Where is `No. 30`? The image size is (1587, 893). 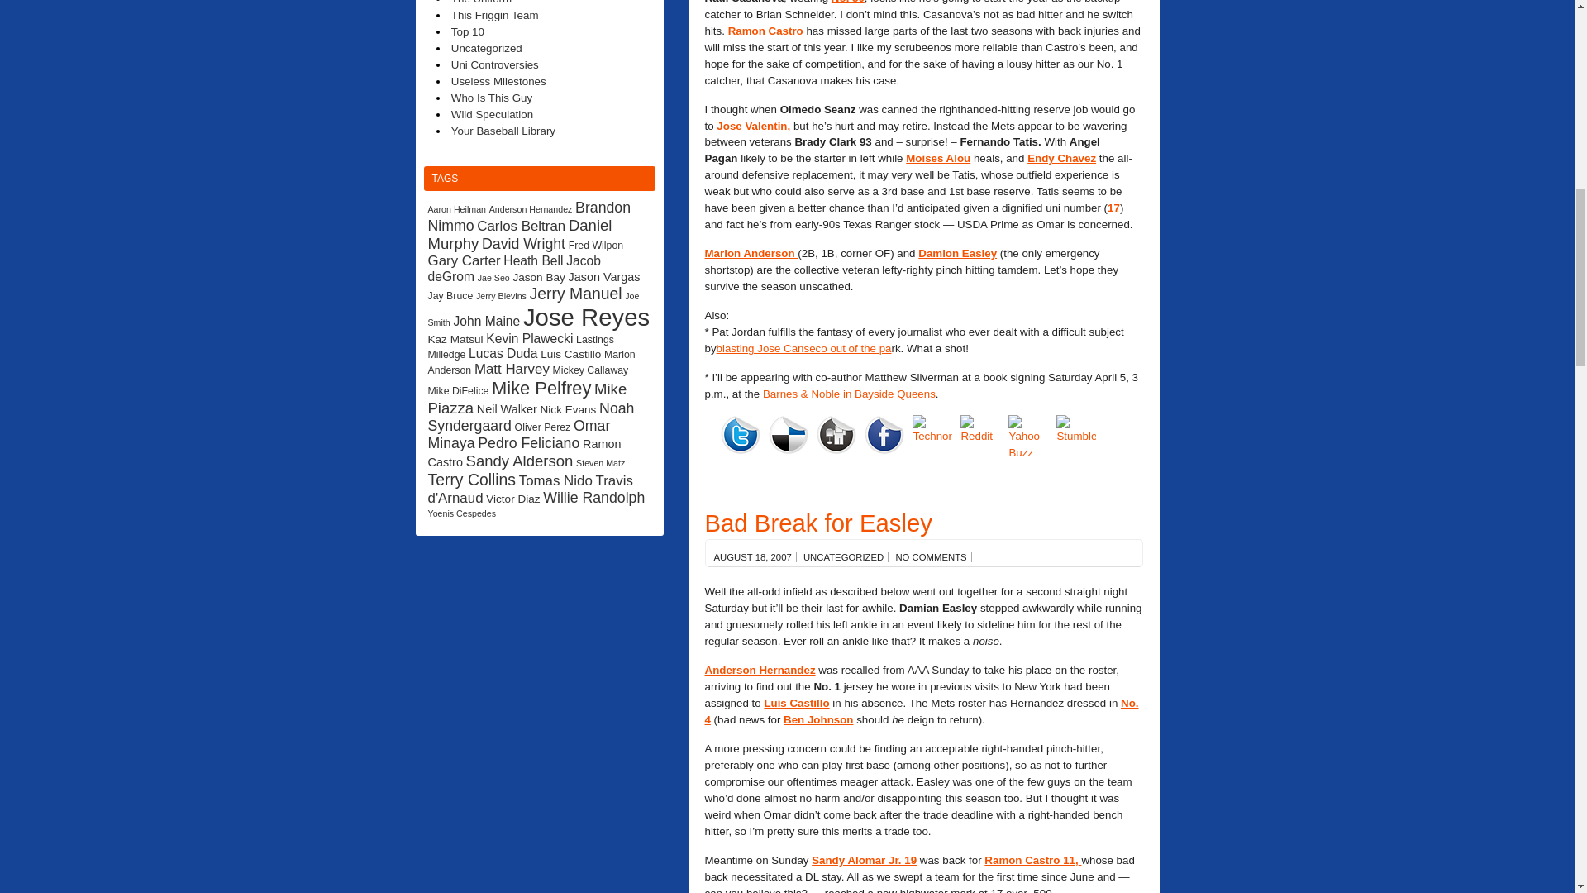 No. 30 is located at coordinates (848, 2).